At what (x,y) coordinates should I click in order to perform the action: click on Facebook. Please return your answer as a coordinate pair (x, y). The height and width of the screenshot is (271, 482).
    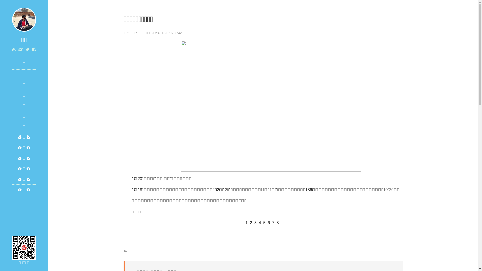
    Looking at the image, I should click on (34, 50).